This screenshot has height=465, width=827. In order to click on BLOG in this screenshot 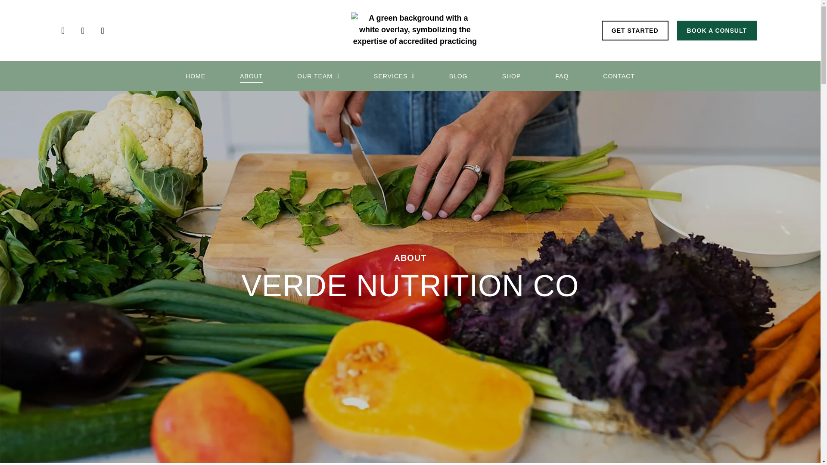, I will do `click(458, 76)`.